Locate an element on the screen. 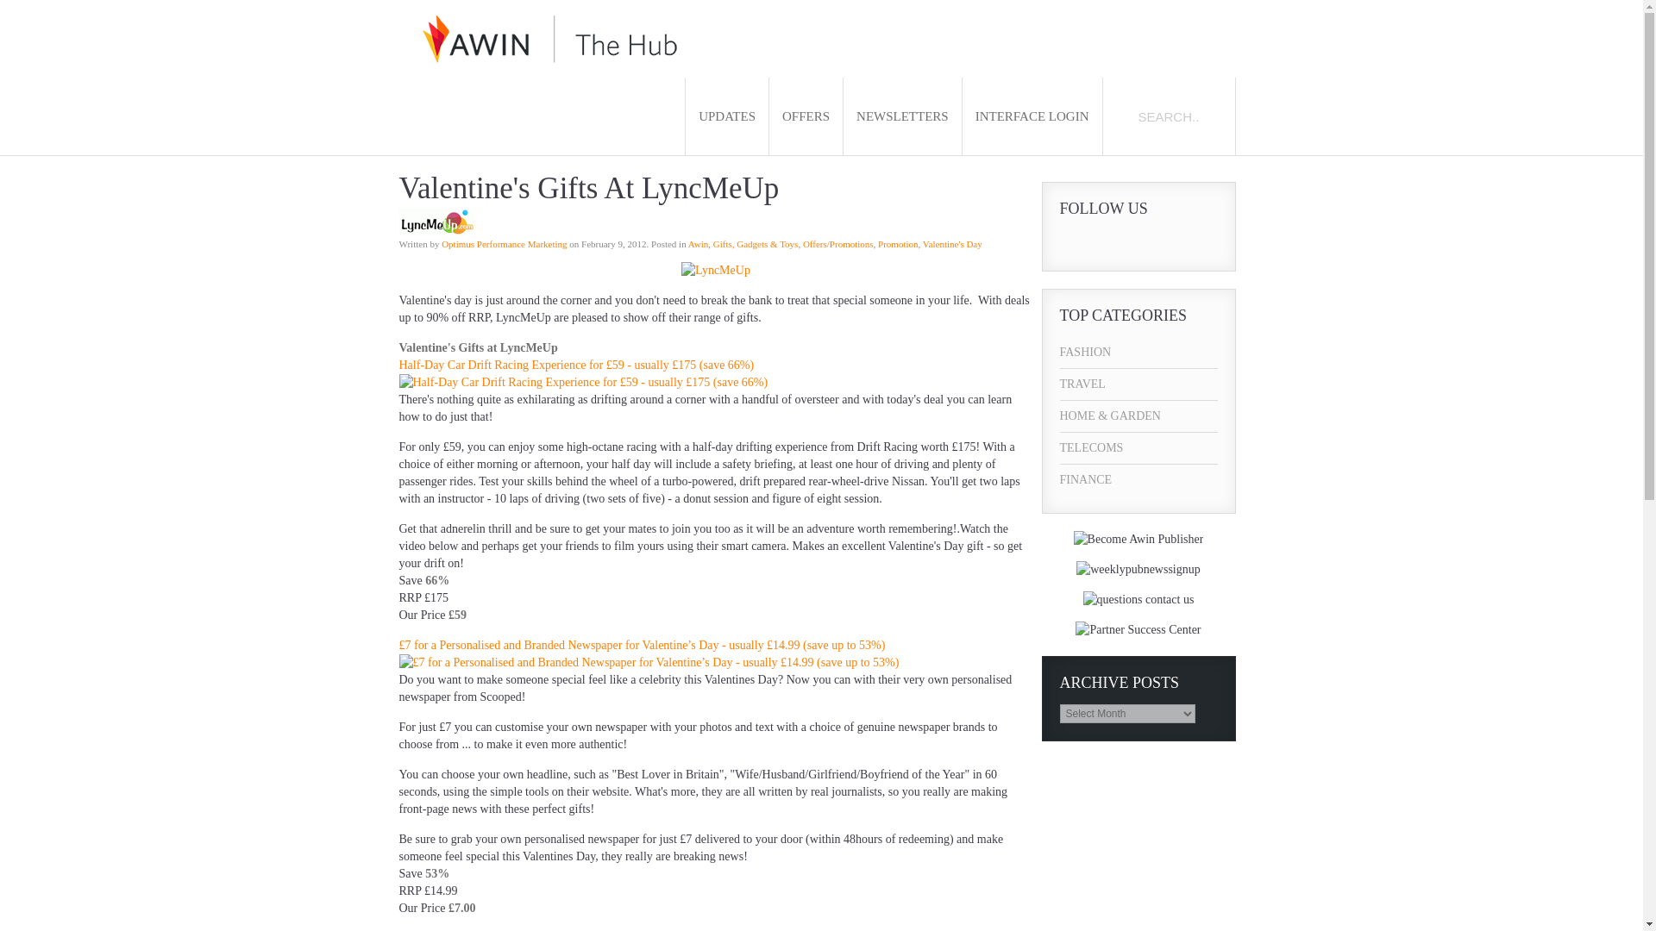  NEWSLETTERS is located at coordinates (902, 116).